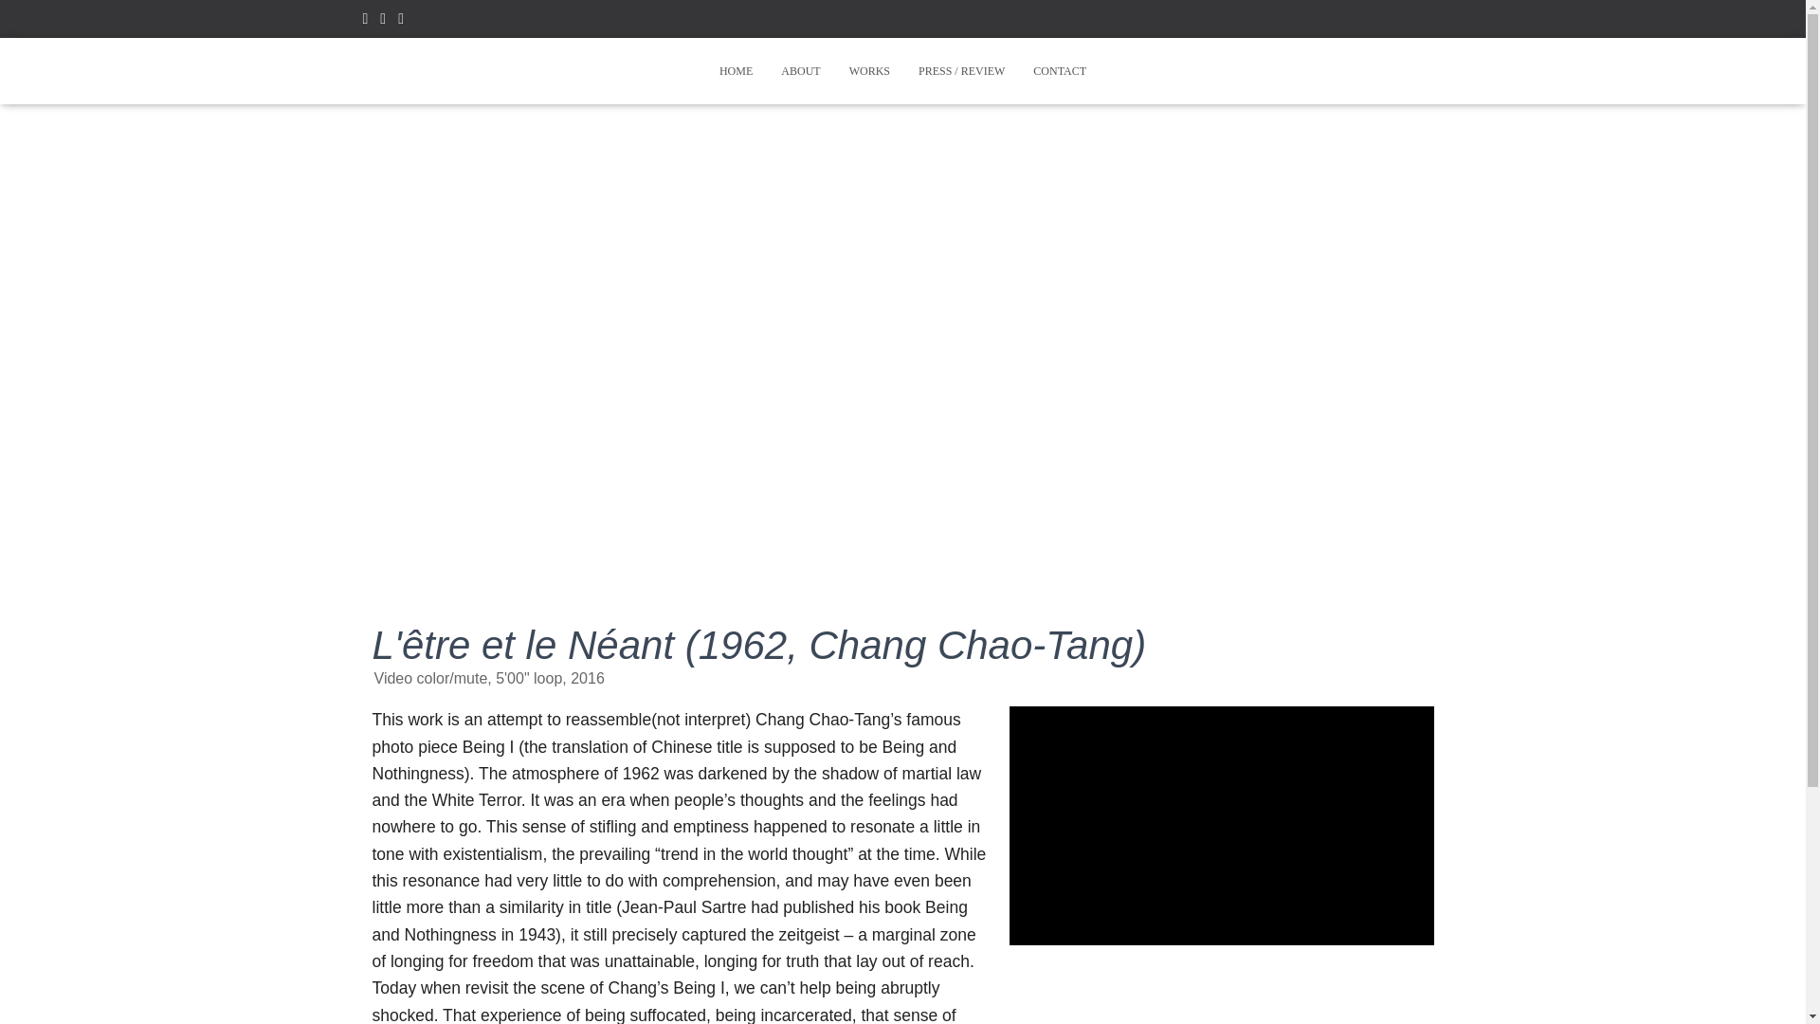 The width and height of the screenshot is (1820, 1024). What do you see at coordinates (800, 70) in the screenshot?
I see `About` at bounding box center [800, 70].